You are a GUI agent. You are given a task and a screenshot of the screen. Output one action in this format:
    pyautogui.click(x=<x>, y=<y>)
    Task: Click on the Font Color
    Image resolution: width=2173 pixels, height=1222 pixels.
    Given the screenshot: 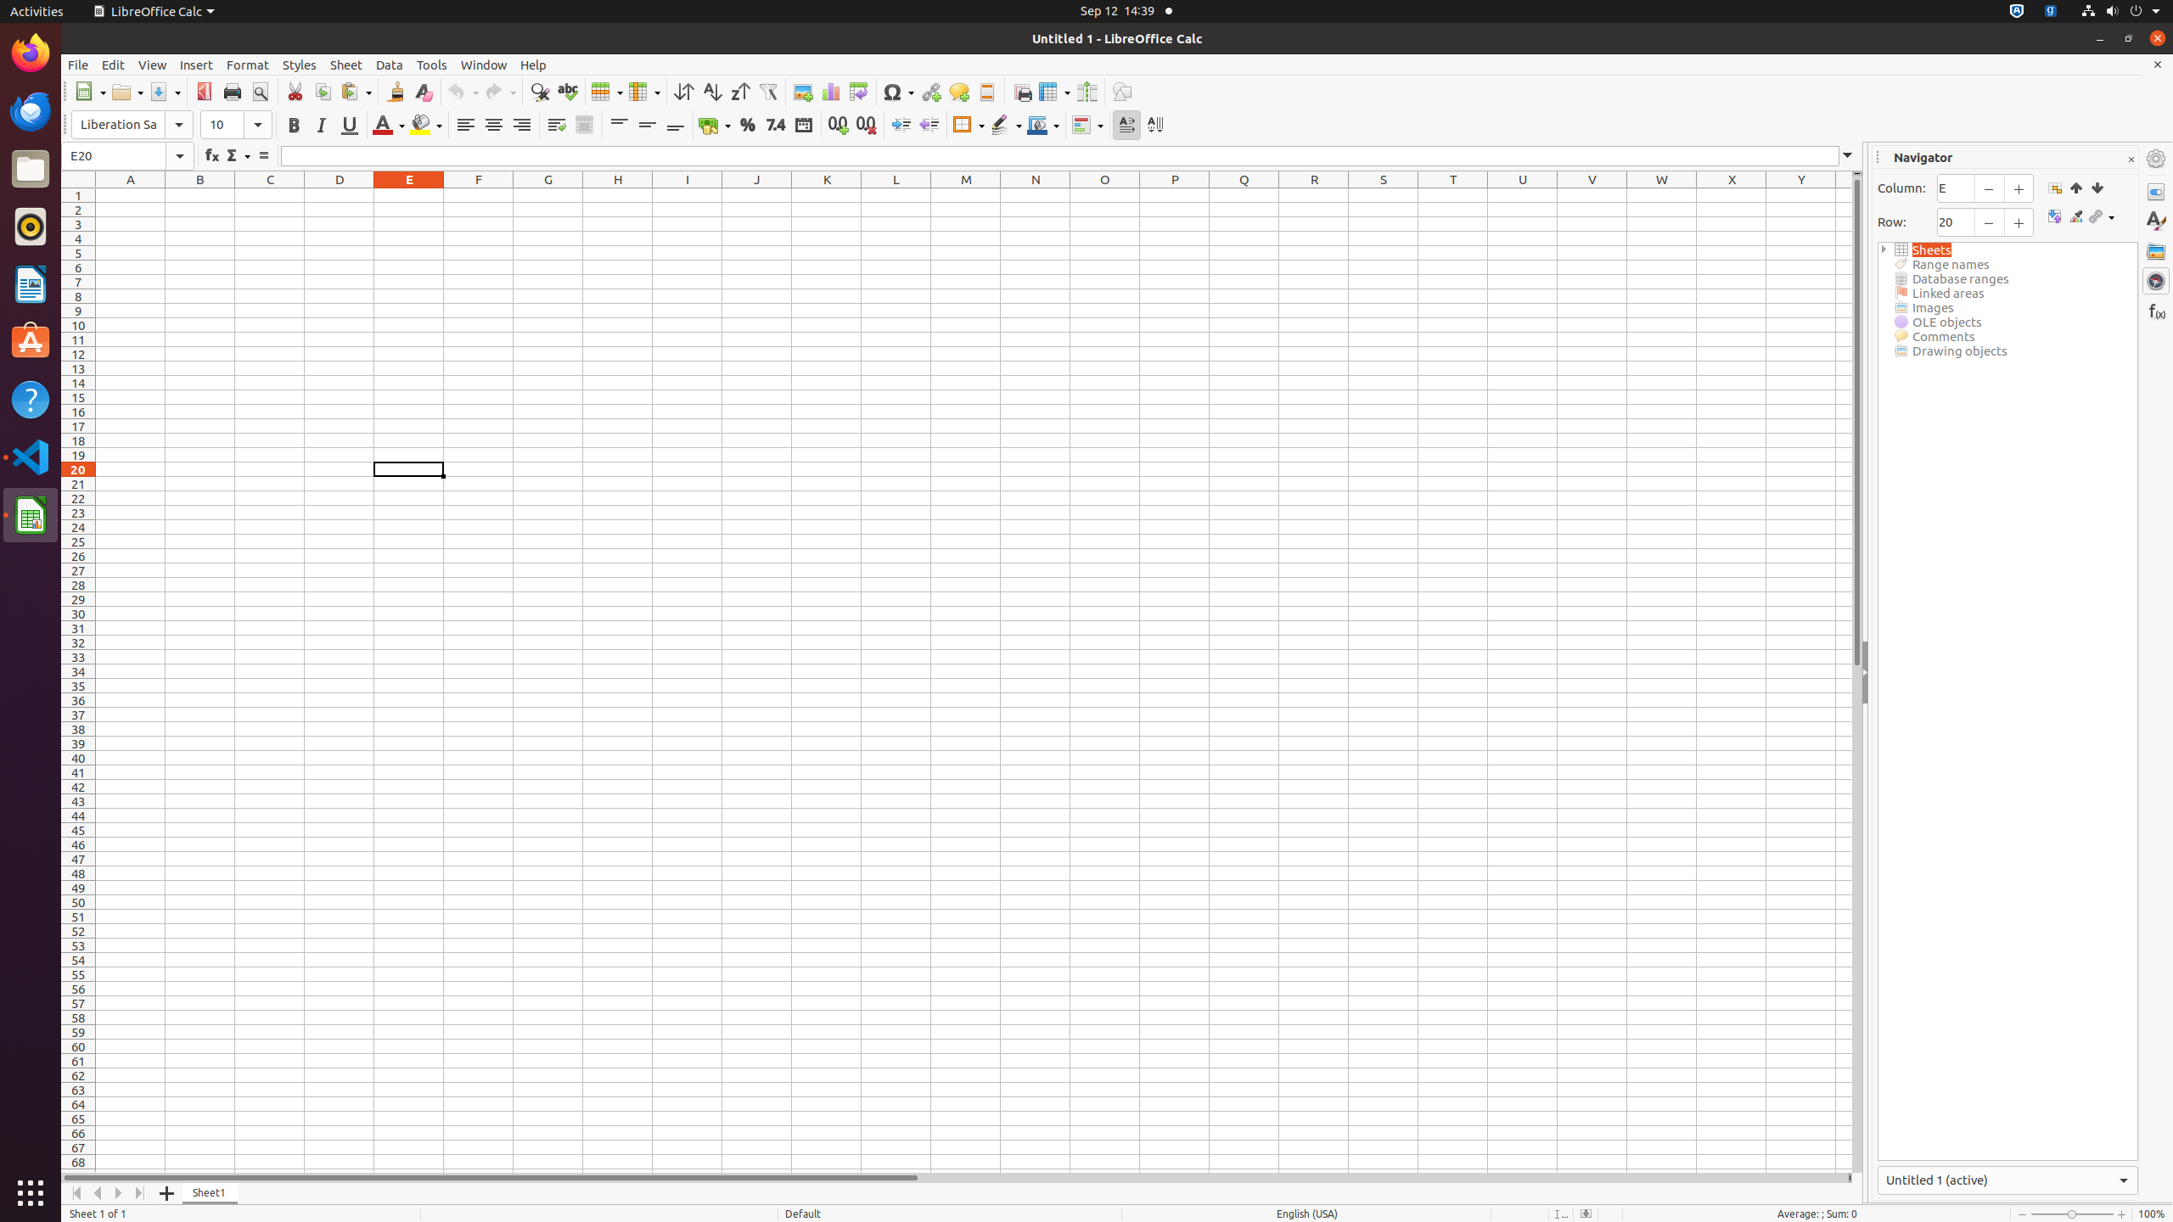 What is the action you would take?
    pyautogui.click(x=389, y=126)
    